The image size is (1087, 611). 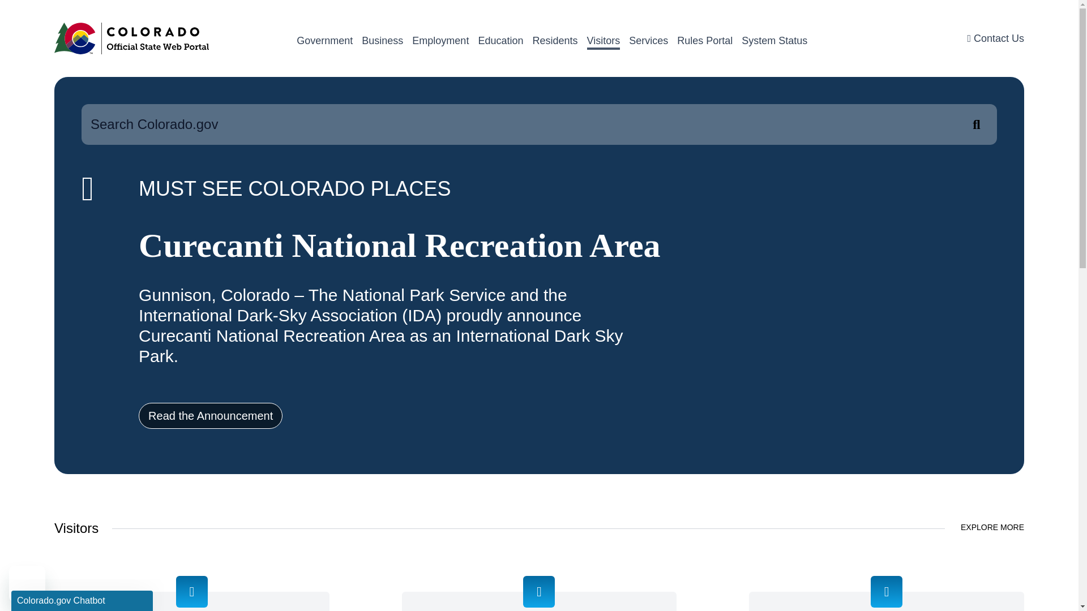 I want to click on Rules Portal, so click(x=705, y=41).